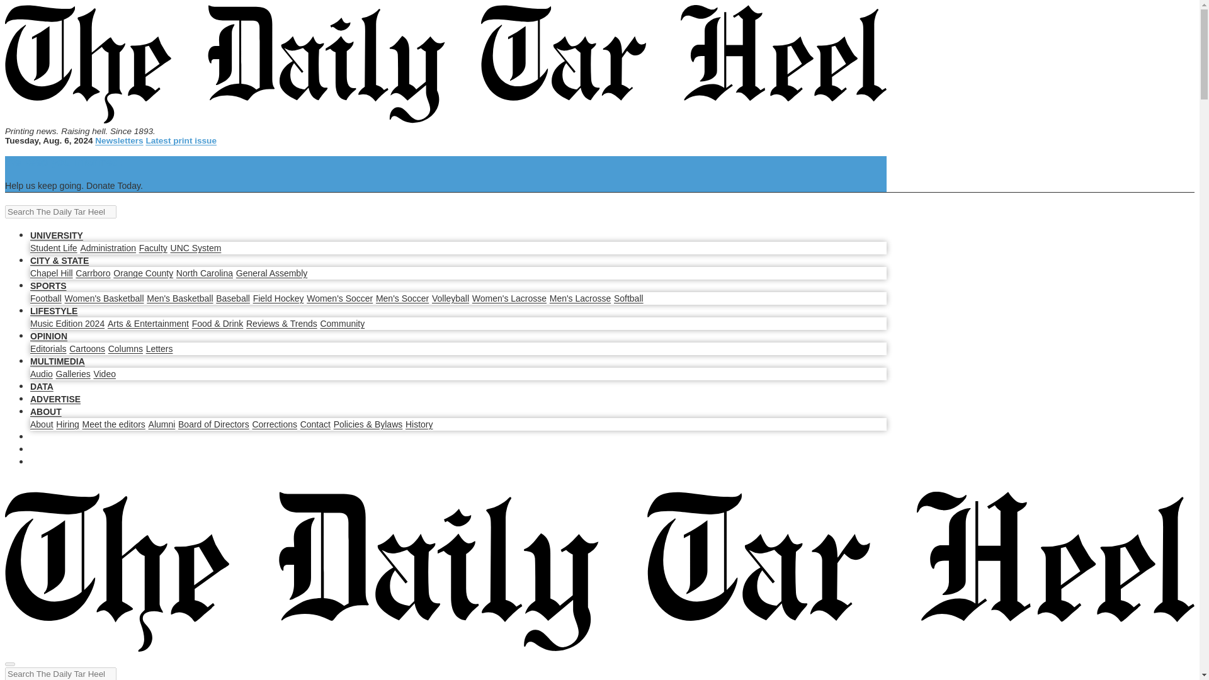 The image size is (1209, 680). Describe the element at coordinates (179, 298) in the screenshot. I see `Men's Basketball` at that location.